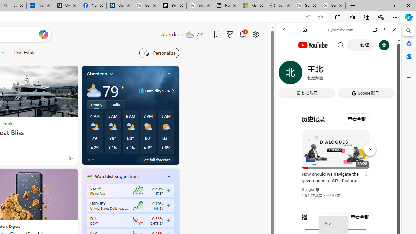 This screenshot has width=416, height=234. What do you see at coordinates (111, 74) in the screenshot?
I see `My location` at bounding box center [111, 74].